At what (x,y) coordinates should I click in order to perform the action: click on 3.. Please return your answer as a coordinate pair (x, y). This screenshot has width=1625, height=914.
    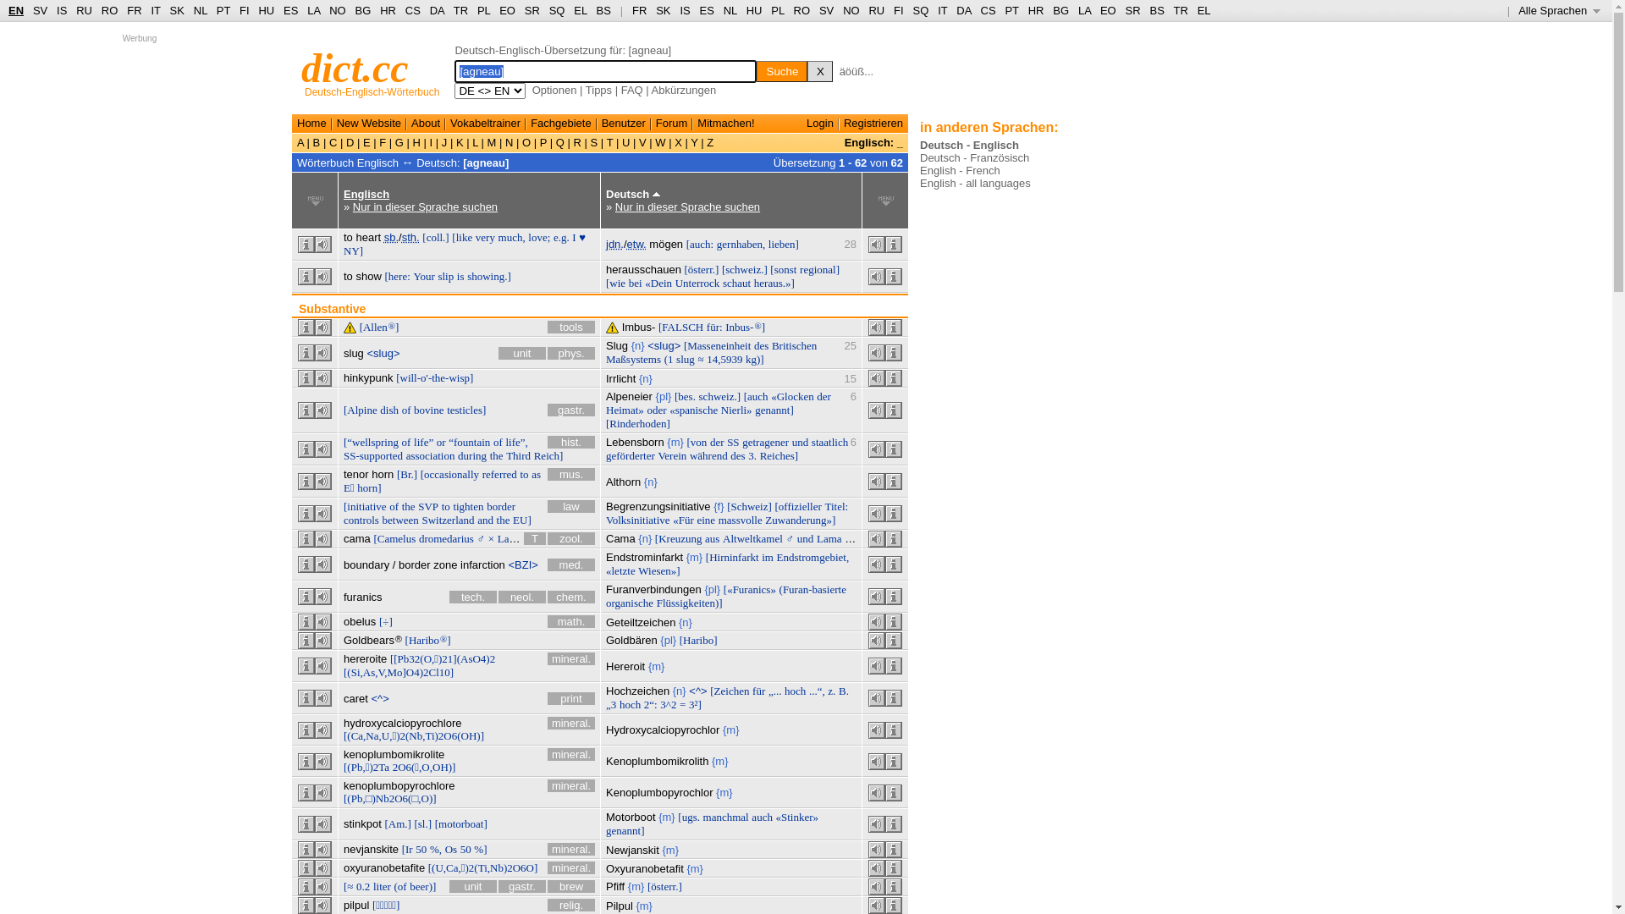
    Looking at the image, I should click on (752, 455).